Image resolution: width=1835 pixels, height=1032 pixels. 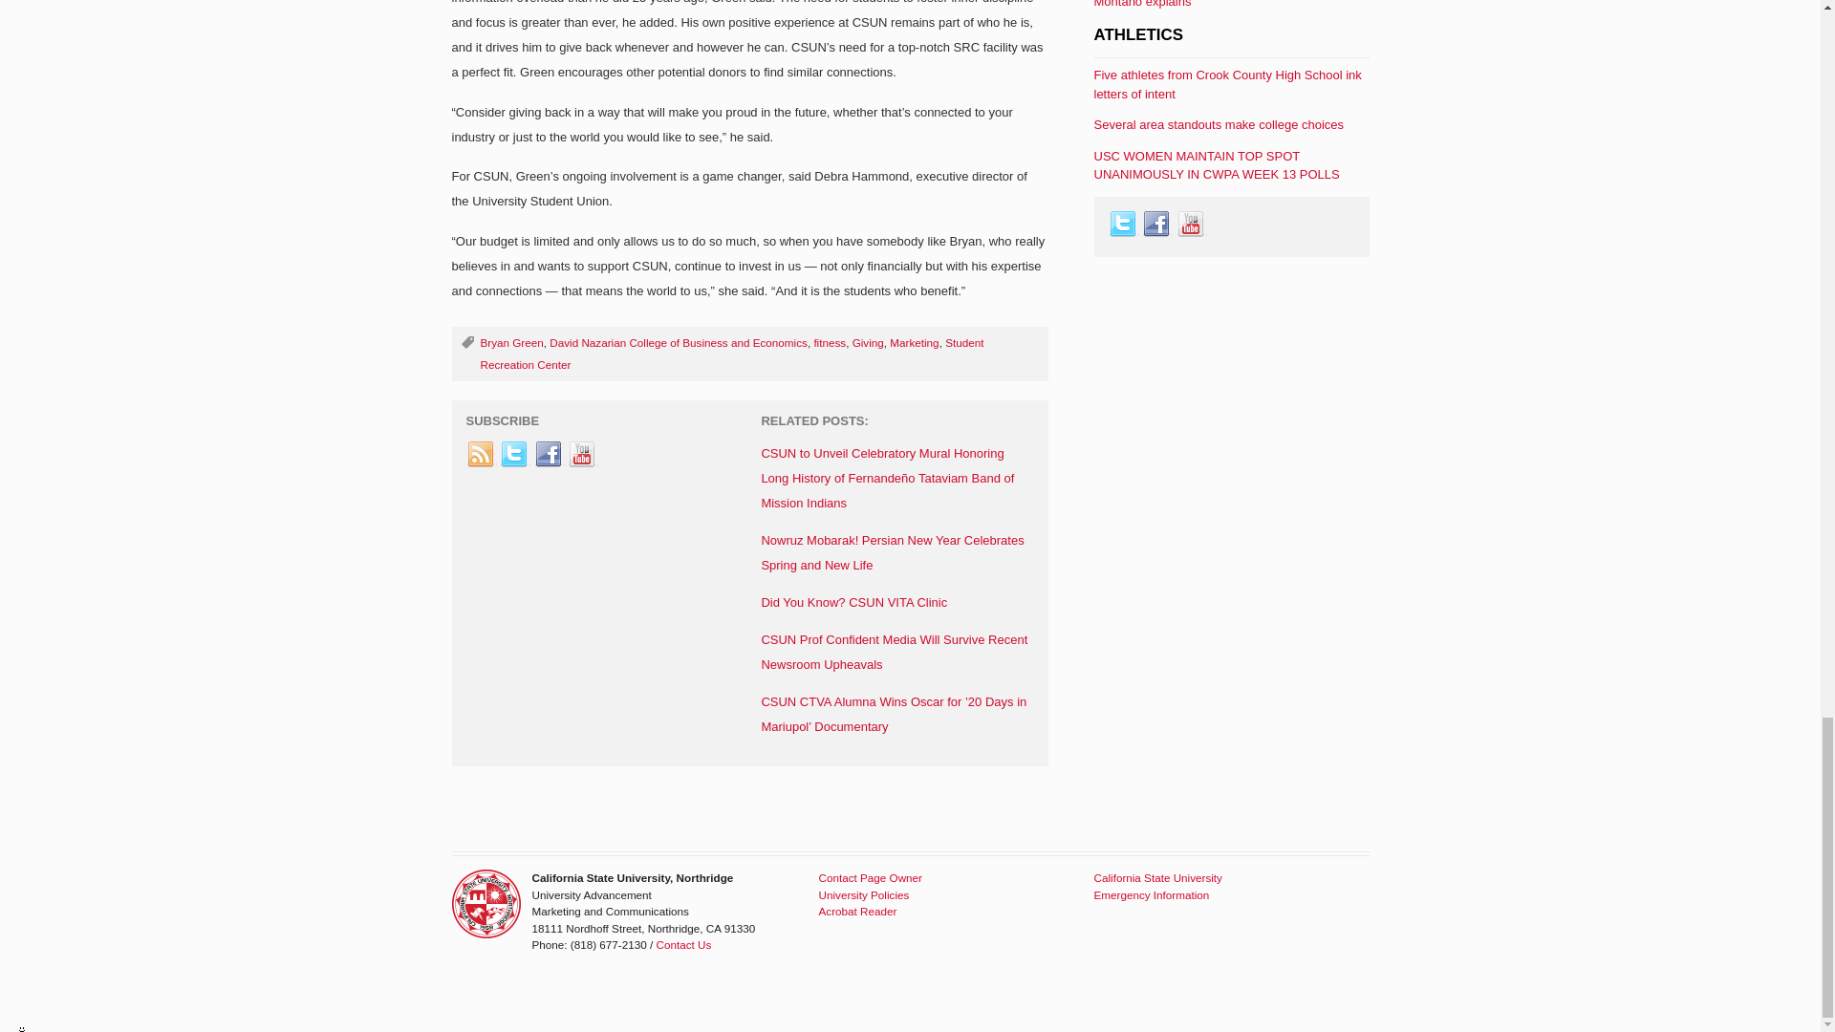 I want to click on RSS, so click(x=482, y=455).